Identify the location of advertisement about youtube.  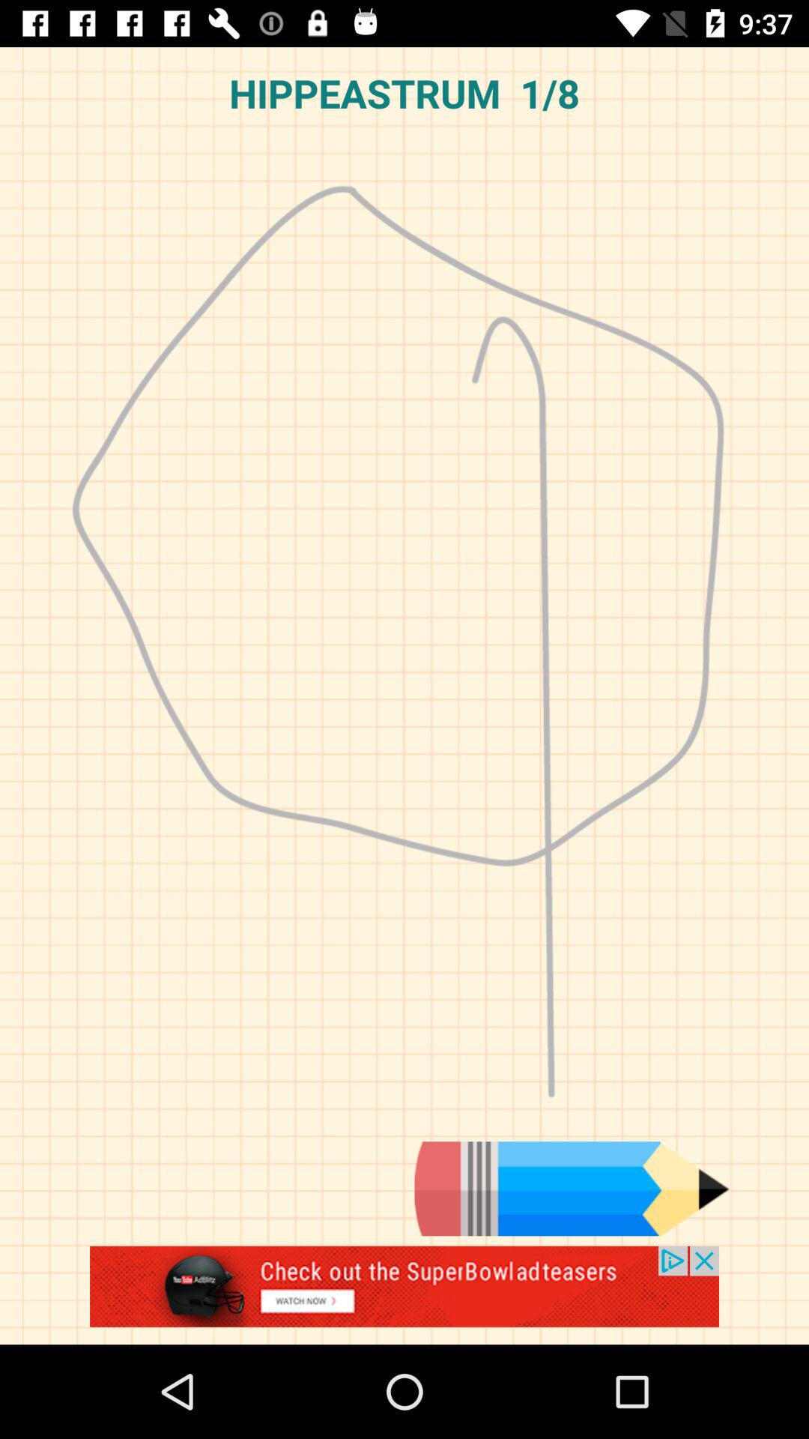
(404, 1295).